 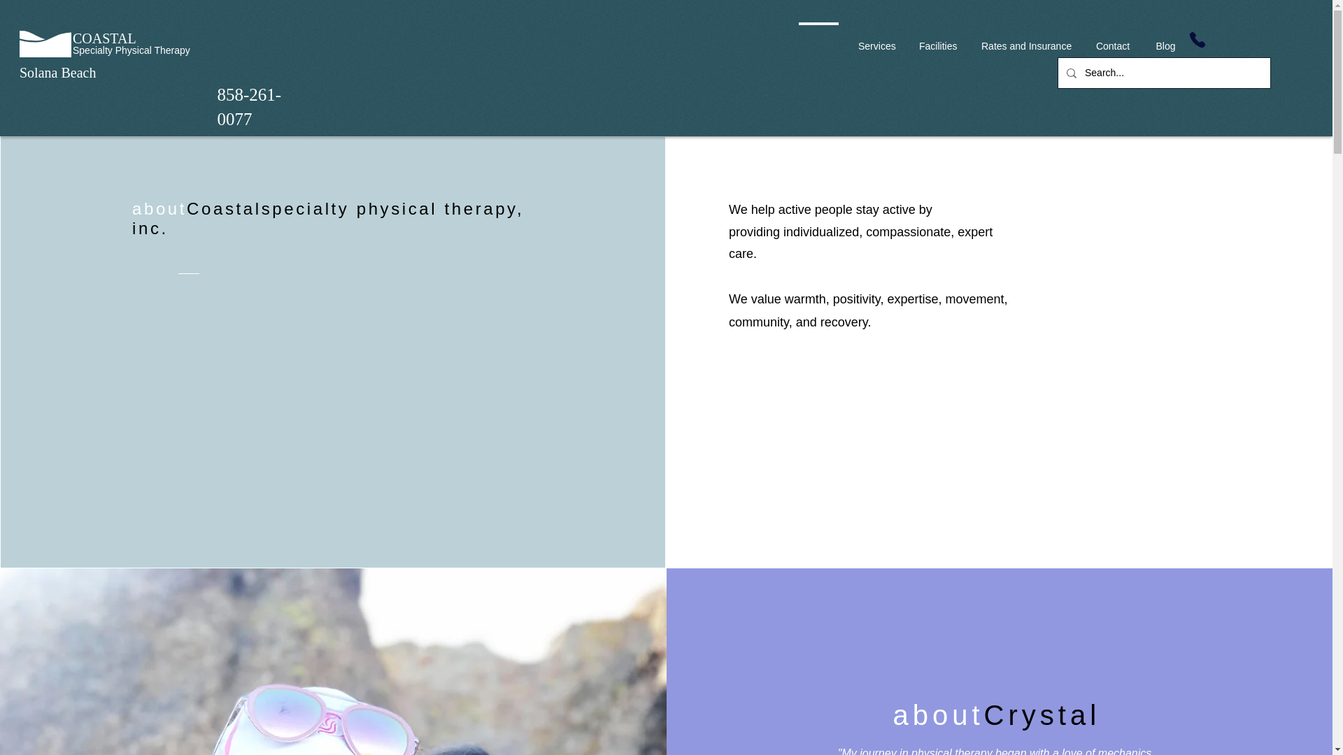 What do you see at coordinates (1025, 40) in the screenshot?
I see `Rates and Insurance` at bounding box center [1025, 40].